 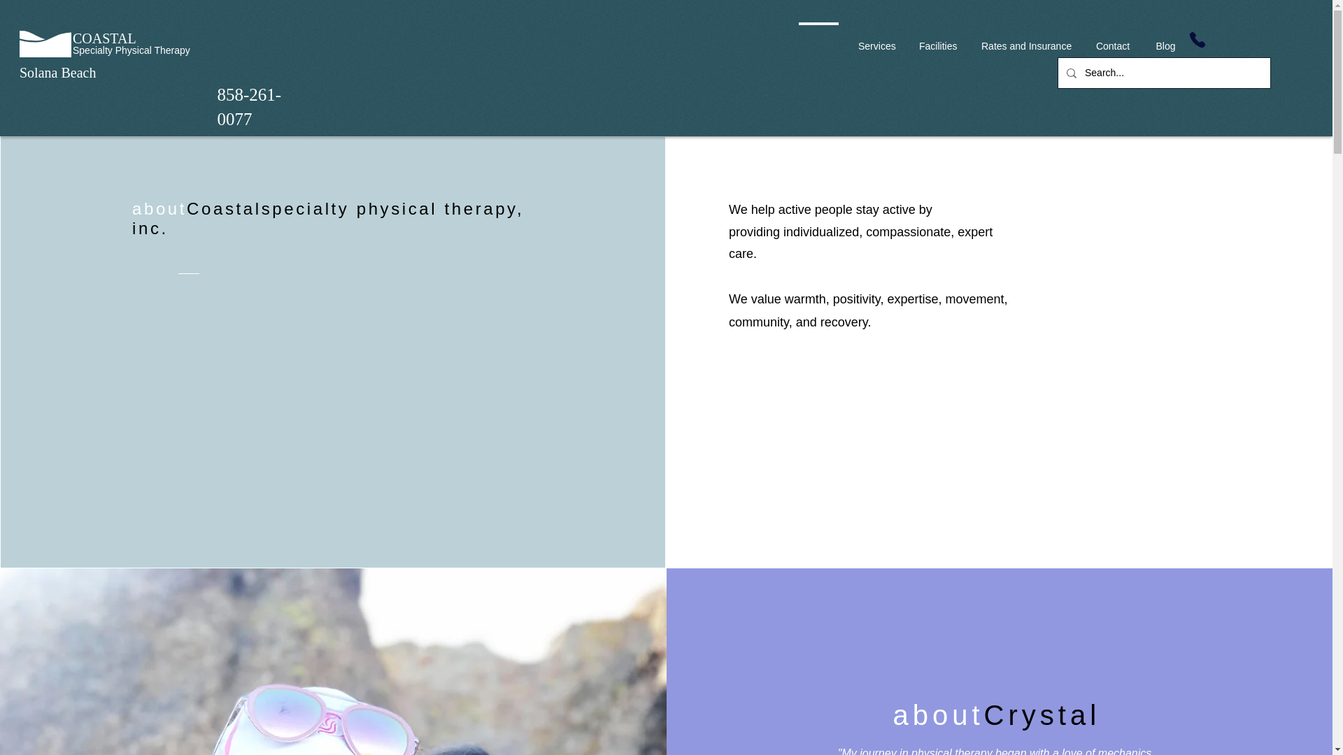 What do you see at coordinates (1025, 40) in the screenshot?
I see `Rates and Insurance` at bounding box center [1025, 40].